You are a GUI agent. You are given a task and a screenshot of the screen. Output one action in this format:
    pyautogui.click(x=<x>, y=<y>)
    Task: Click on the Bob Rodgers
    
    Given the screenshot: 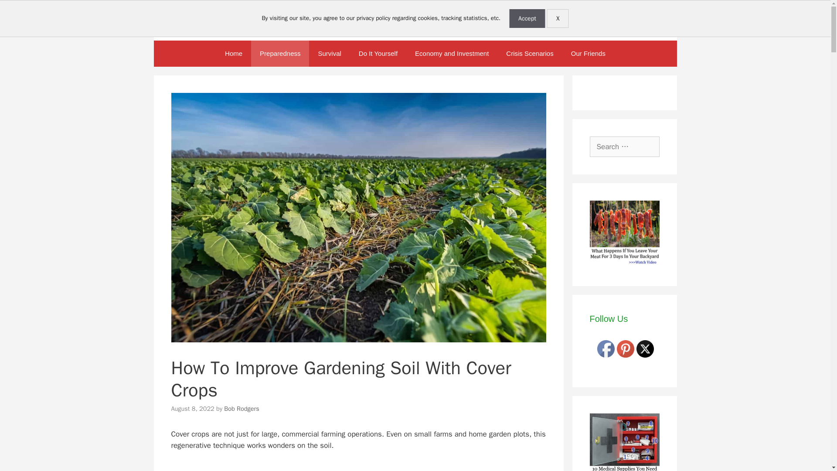 What is the action you would take?
    pyautogui.click(x=242, y=408)
    